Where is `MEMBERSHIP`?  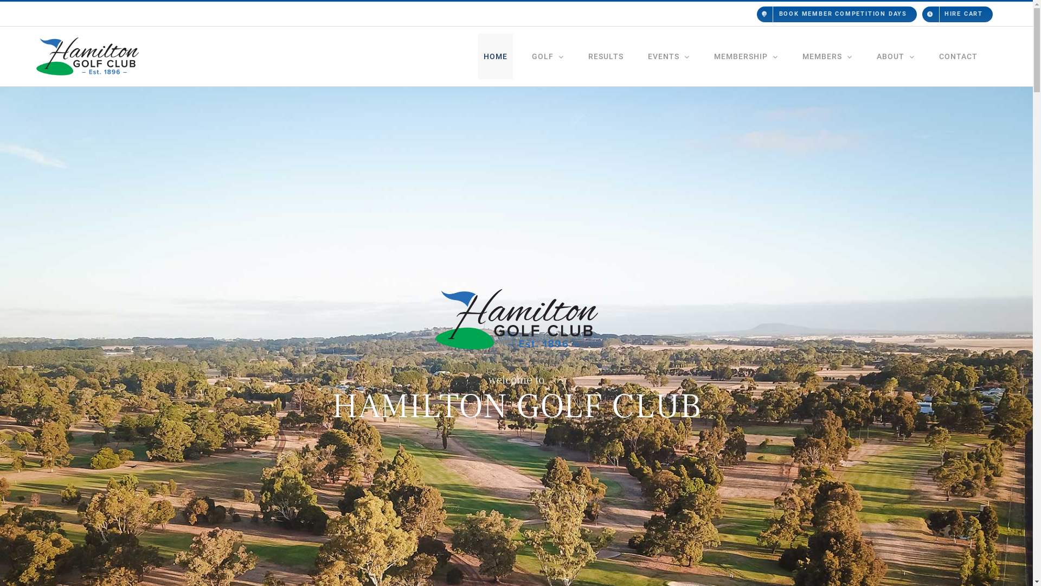 MEMBERSHIP is located at coordinates (746, 56).